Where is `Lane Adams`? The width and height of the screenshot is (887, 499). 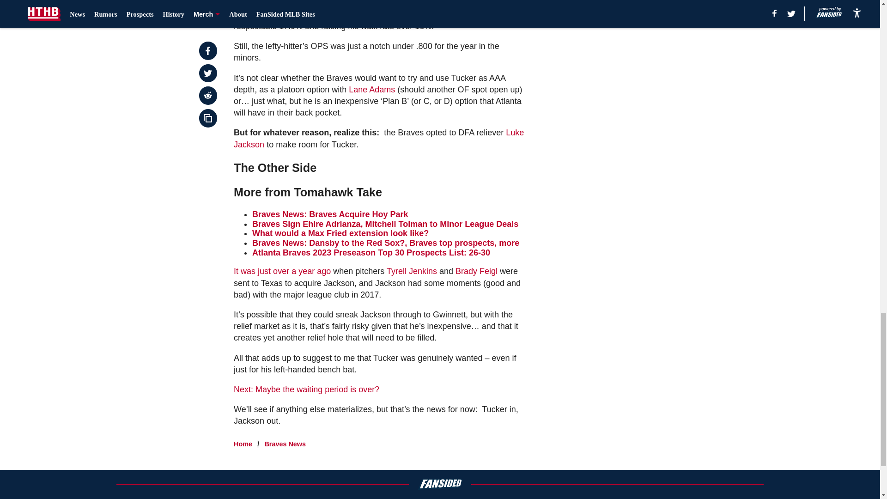
Lane Adams is located at coordinates (371, 90).